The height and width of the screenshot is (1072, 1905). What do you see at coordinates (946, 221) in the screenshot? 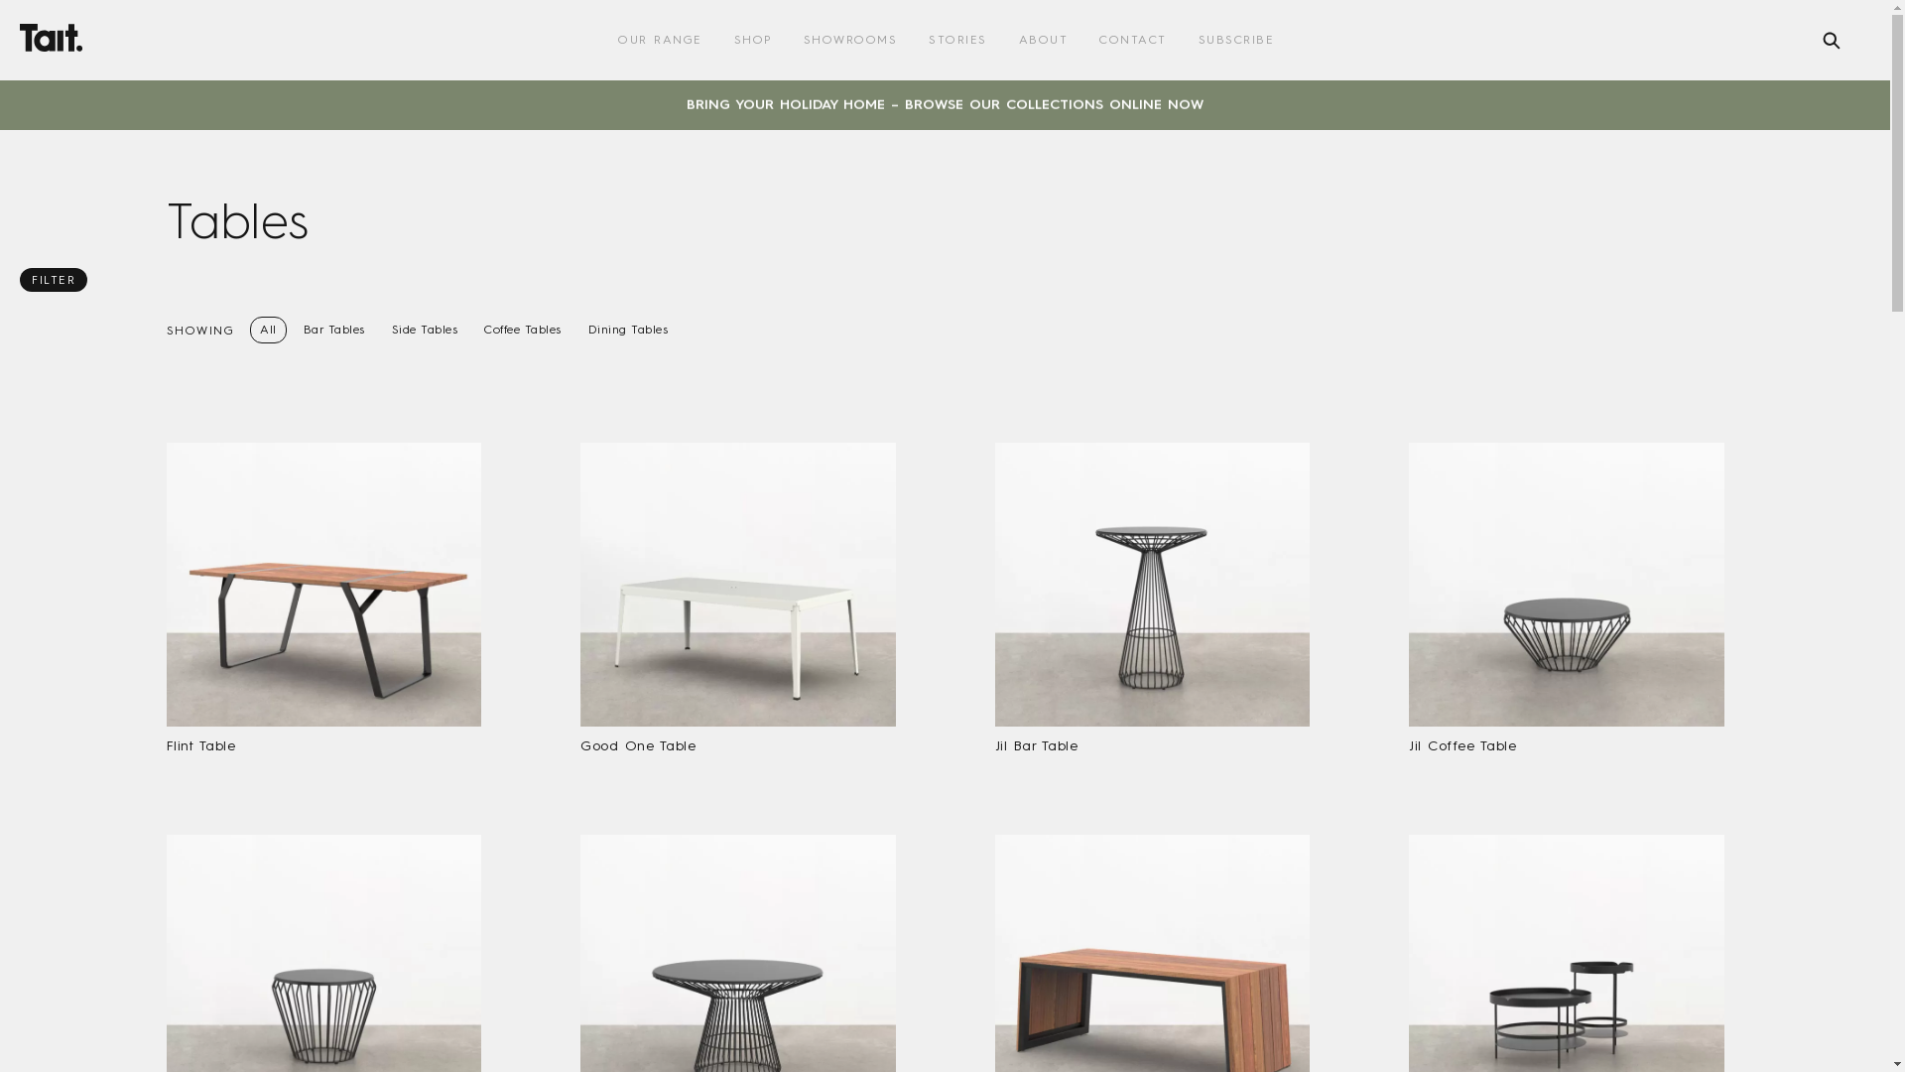
I see `Tables` at bounding box center [946, 221].